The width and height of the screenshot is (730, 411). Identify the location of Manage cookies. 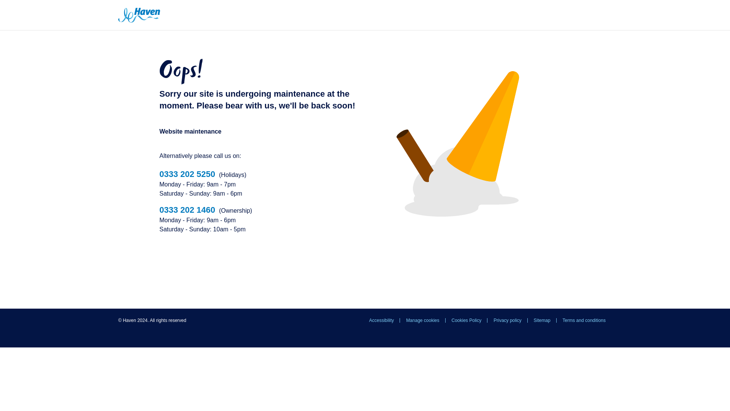
(423, 320).